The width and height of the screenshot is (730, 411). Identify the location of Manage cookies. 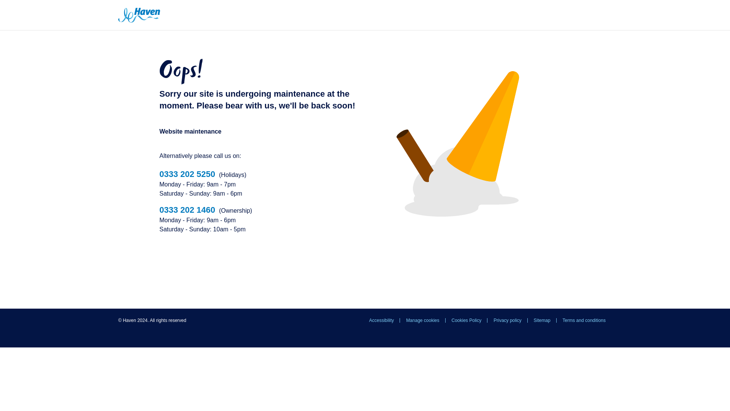
(423, 320).